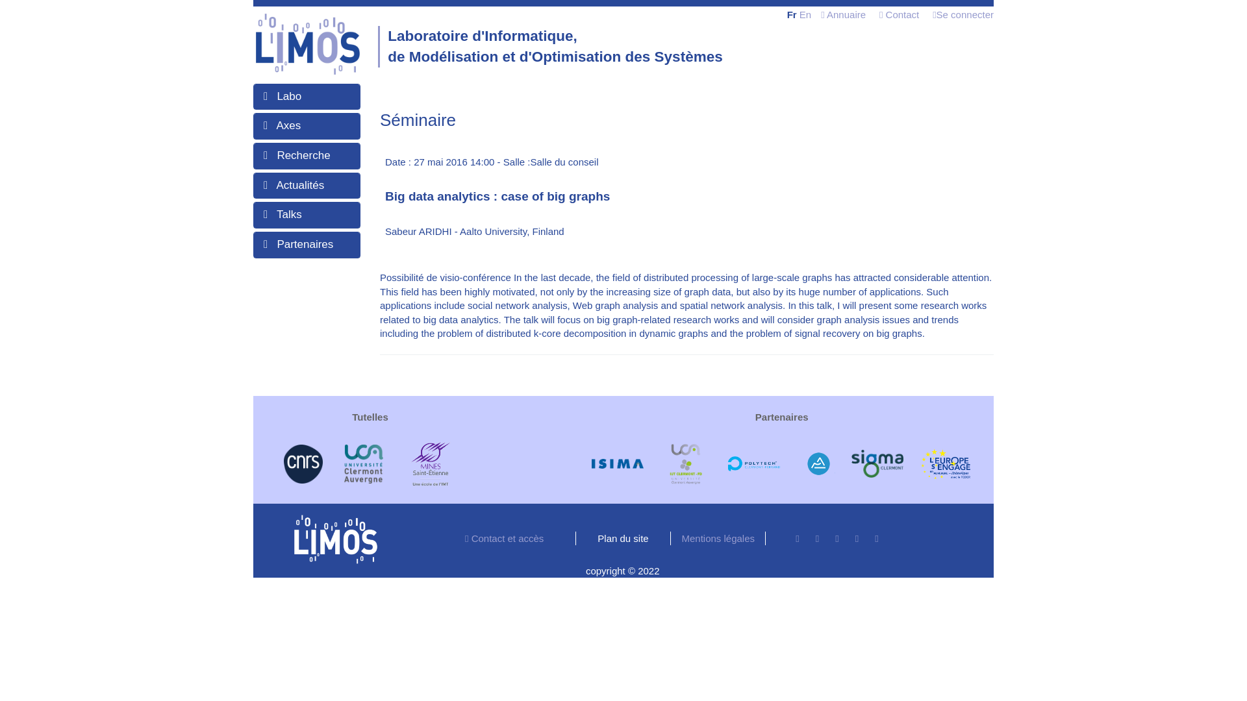 This screenshot has height=701, width=1247. What do you see at coordinates (289, 96) in the screenshot?
I see `Labo` at bounding box center [289, 96].